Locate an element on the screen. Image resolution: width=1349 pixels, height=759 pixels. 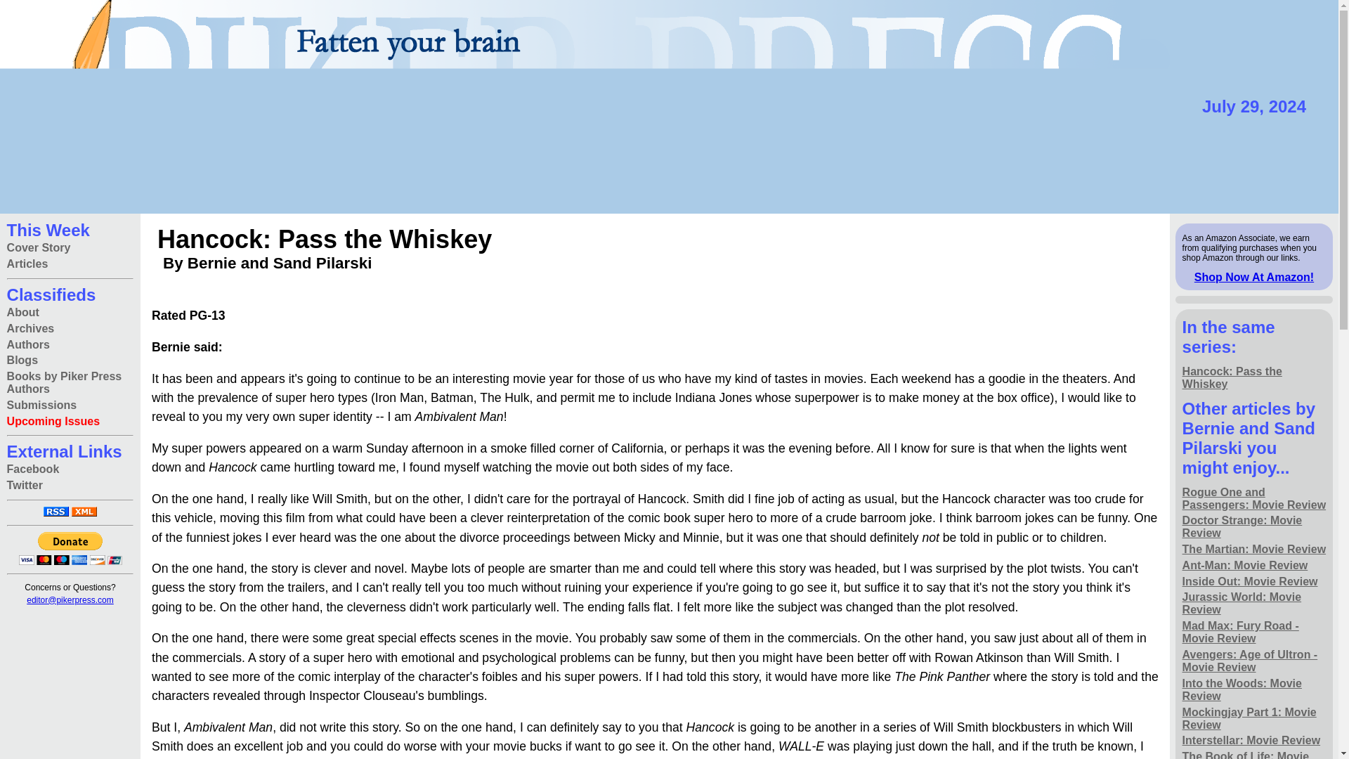
Authors is located at coordinates (28, 344).